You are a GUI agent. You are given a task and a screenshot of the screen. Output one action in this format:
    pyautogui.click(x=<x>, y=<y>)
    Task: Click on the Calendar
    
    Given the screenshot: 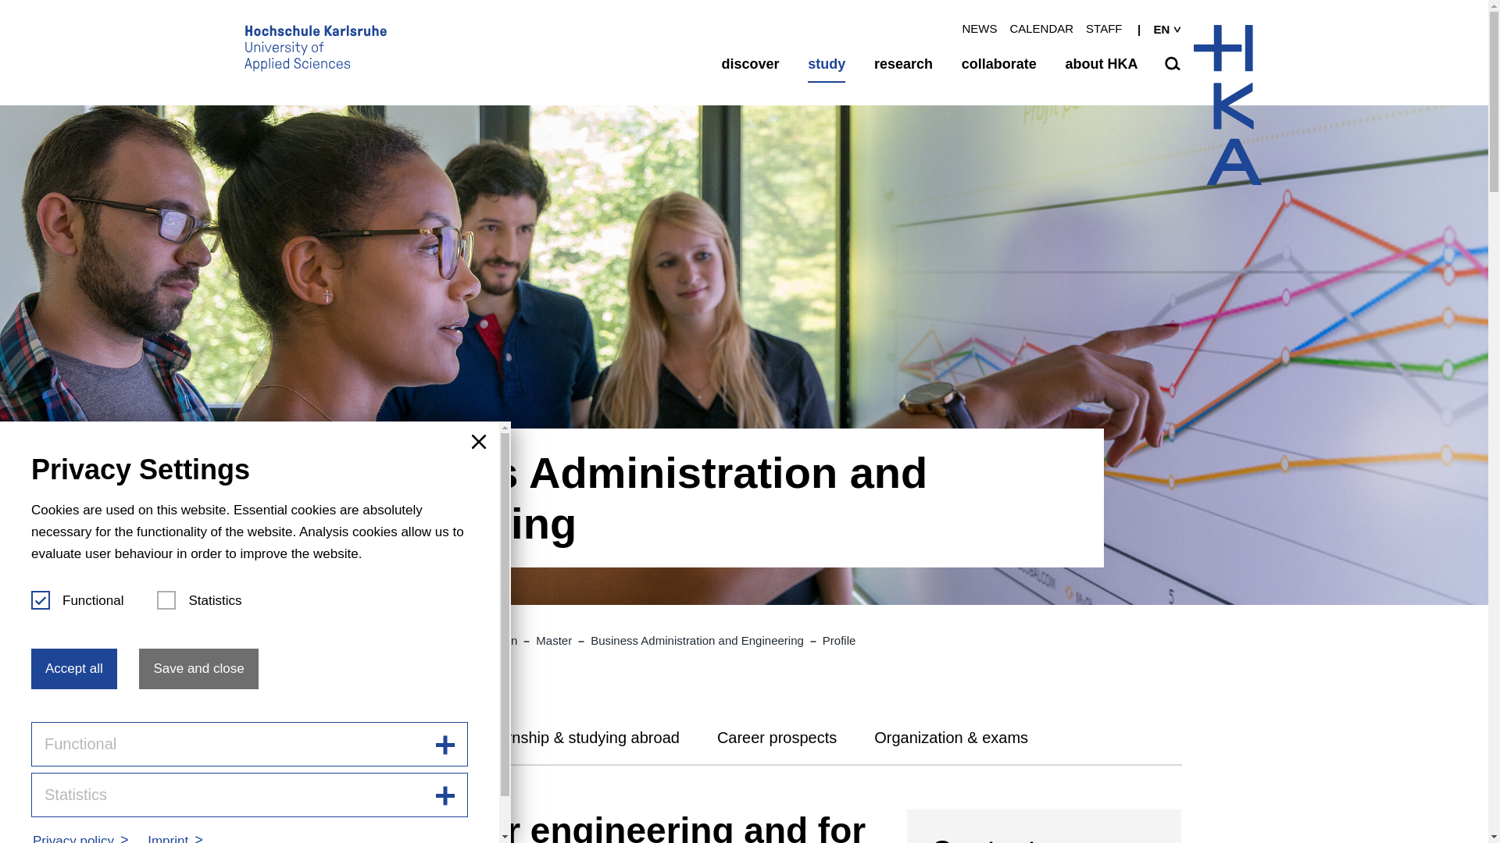 What is the action you would take?
    pyautogui.click(x=1041, y=28)
    